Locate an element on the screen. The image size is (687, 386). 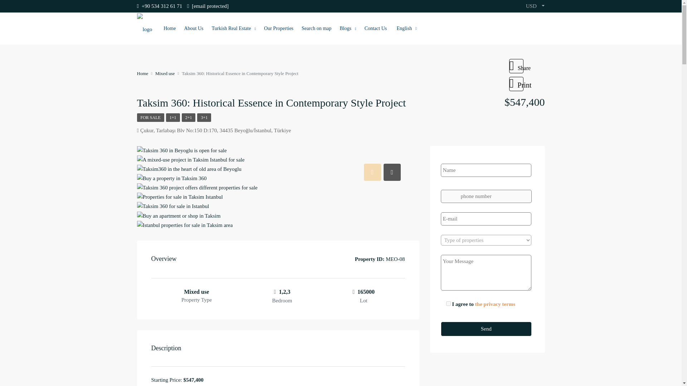
taksim360-loby is located at coordinates (189, 169).